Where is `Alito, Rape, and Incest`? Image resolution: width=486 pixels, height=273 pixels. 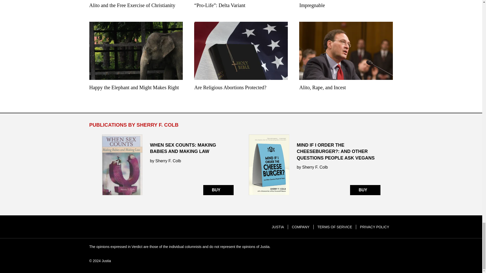 Alito, Rape, and Incest is located at coordinates (346, 57).